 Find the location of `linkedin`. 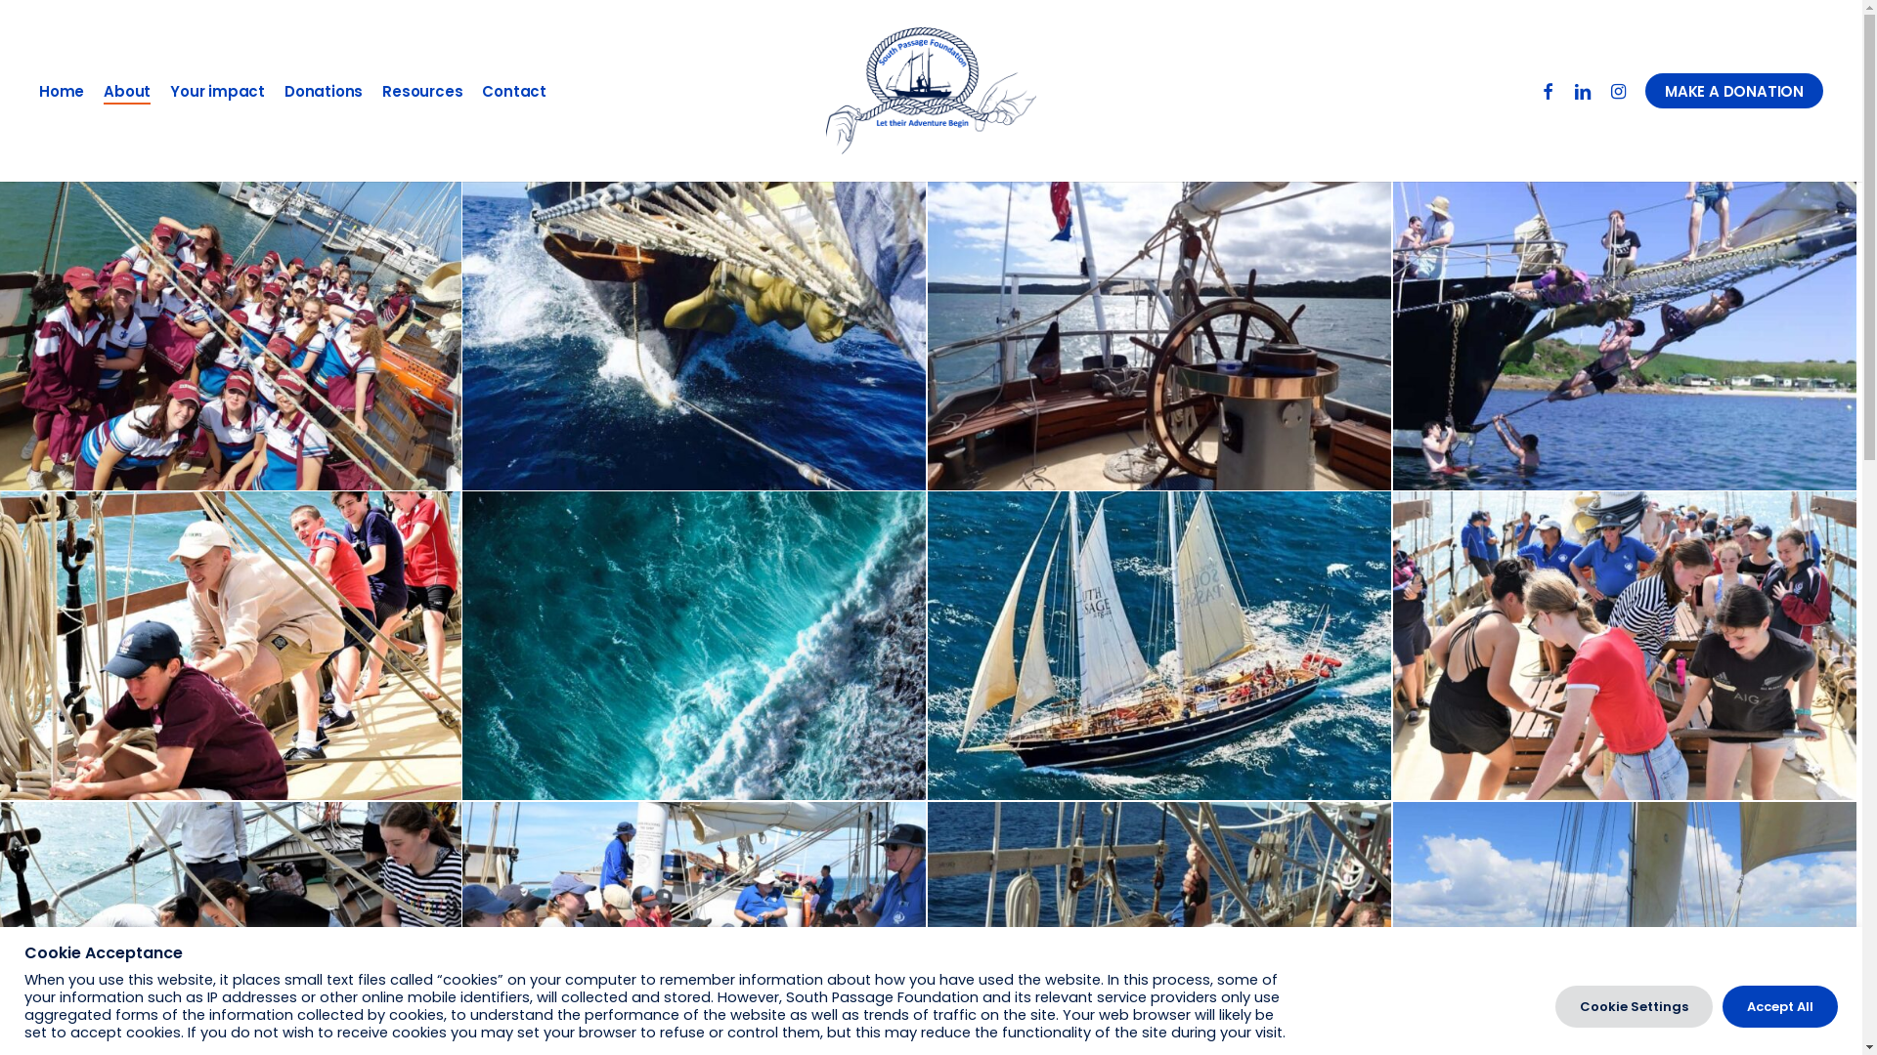

linkedin is located at coordinates (1583, 92).